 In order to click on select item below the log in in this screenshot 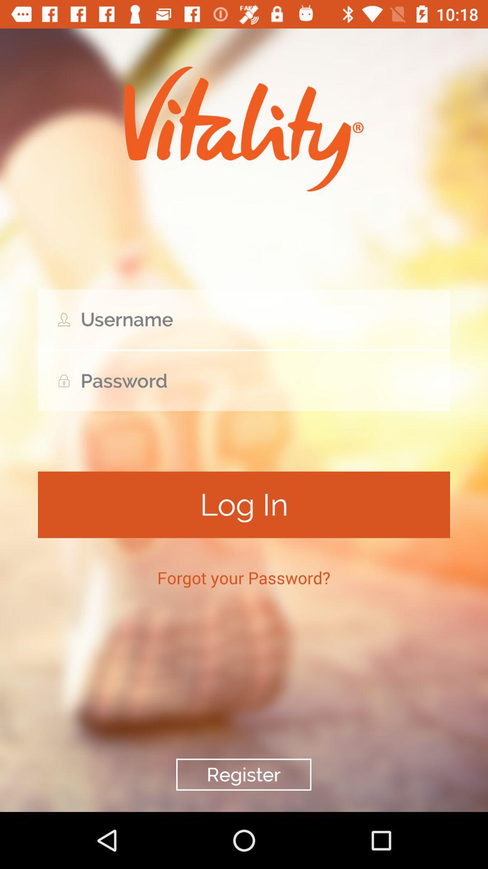, I will do `click(244, 578)`.